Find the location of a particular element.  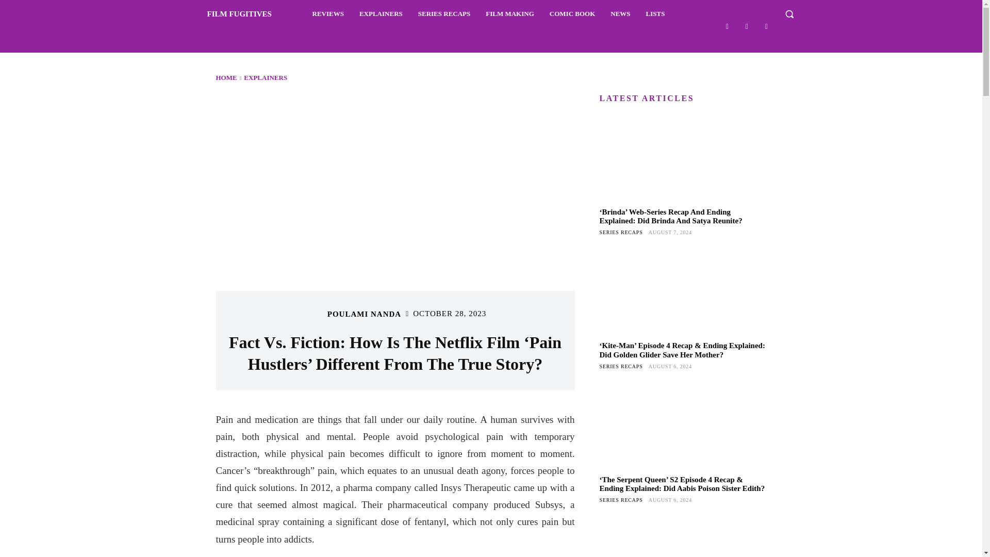

FILM MAKING is located at coordinates (509, 14).